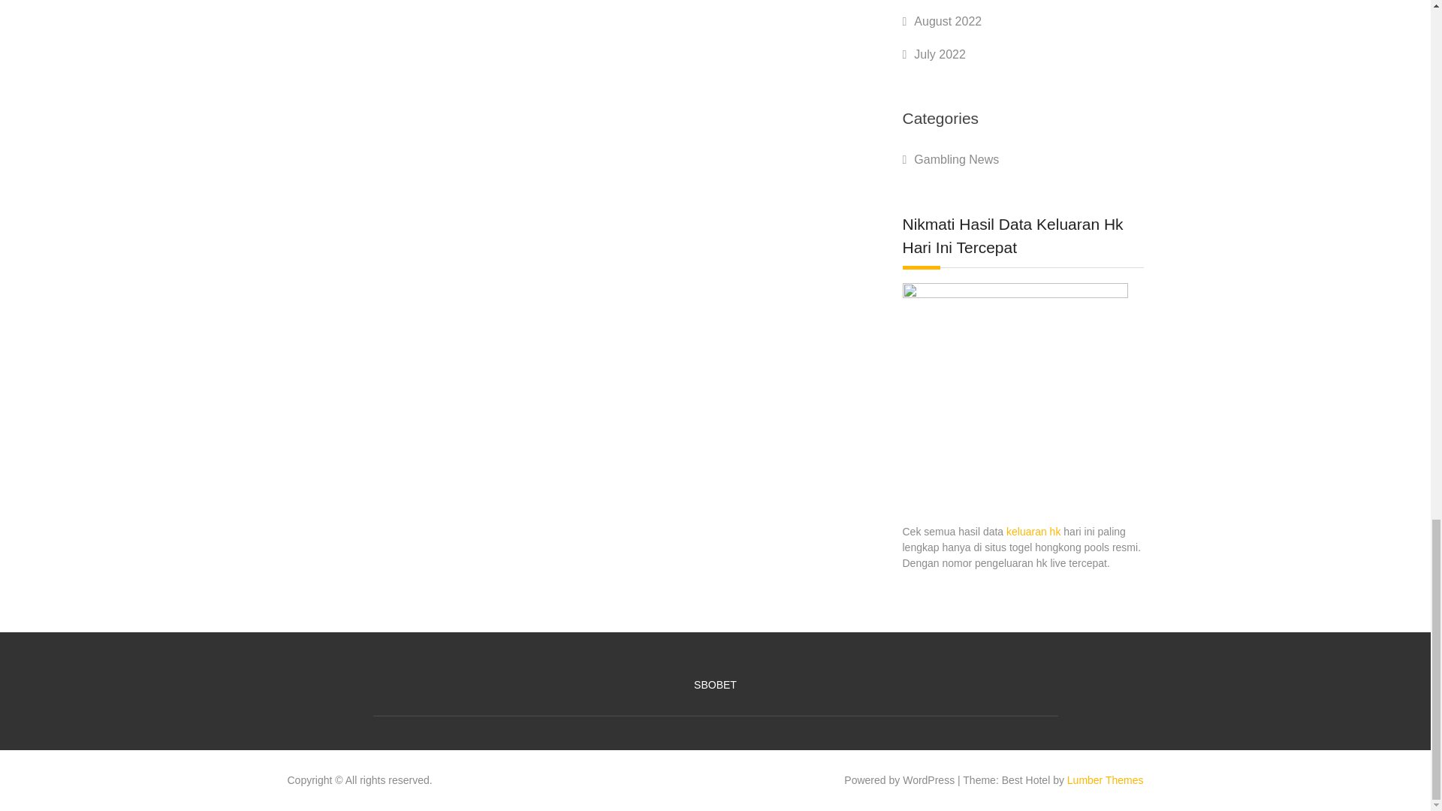 This screenshot has height=811, width=1442. What do you see at coordinates (957, 159) in the screenshot?
I see `Gambling News` at bounding box center [957, 159].